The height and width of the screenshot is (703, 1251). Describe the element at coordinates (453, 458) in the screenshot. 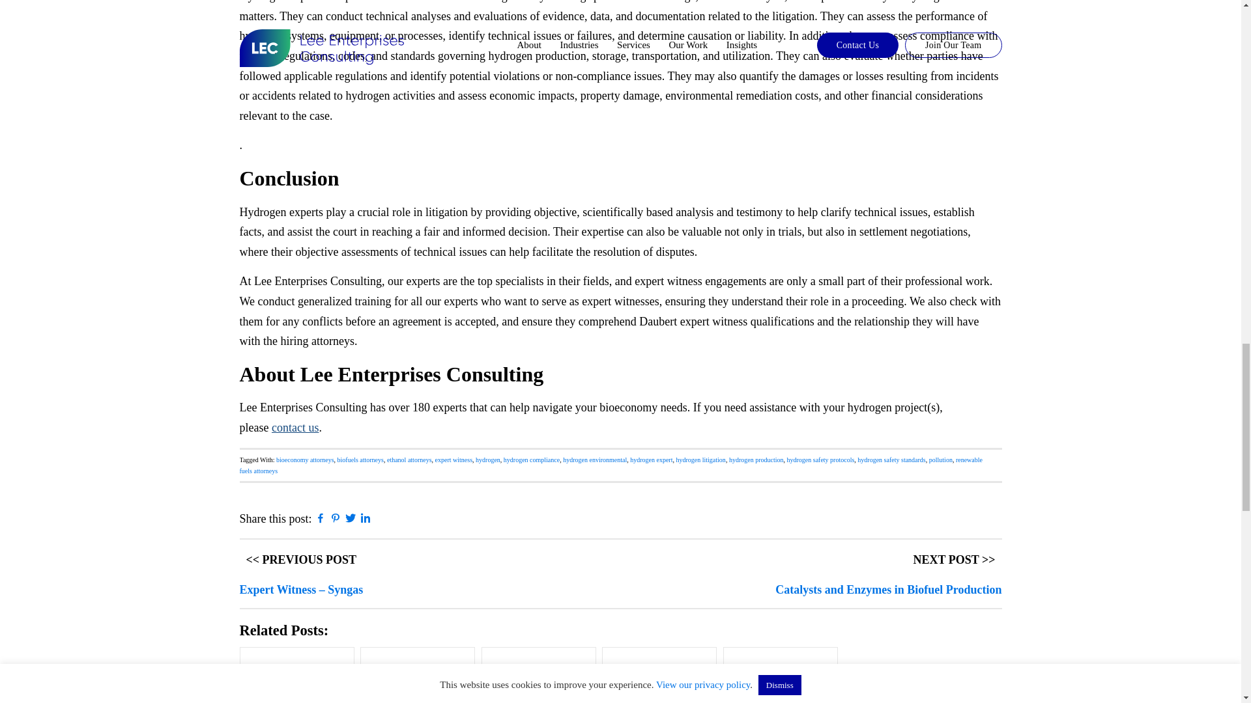

I see `expert witness` at that location.